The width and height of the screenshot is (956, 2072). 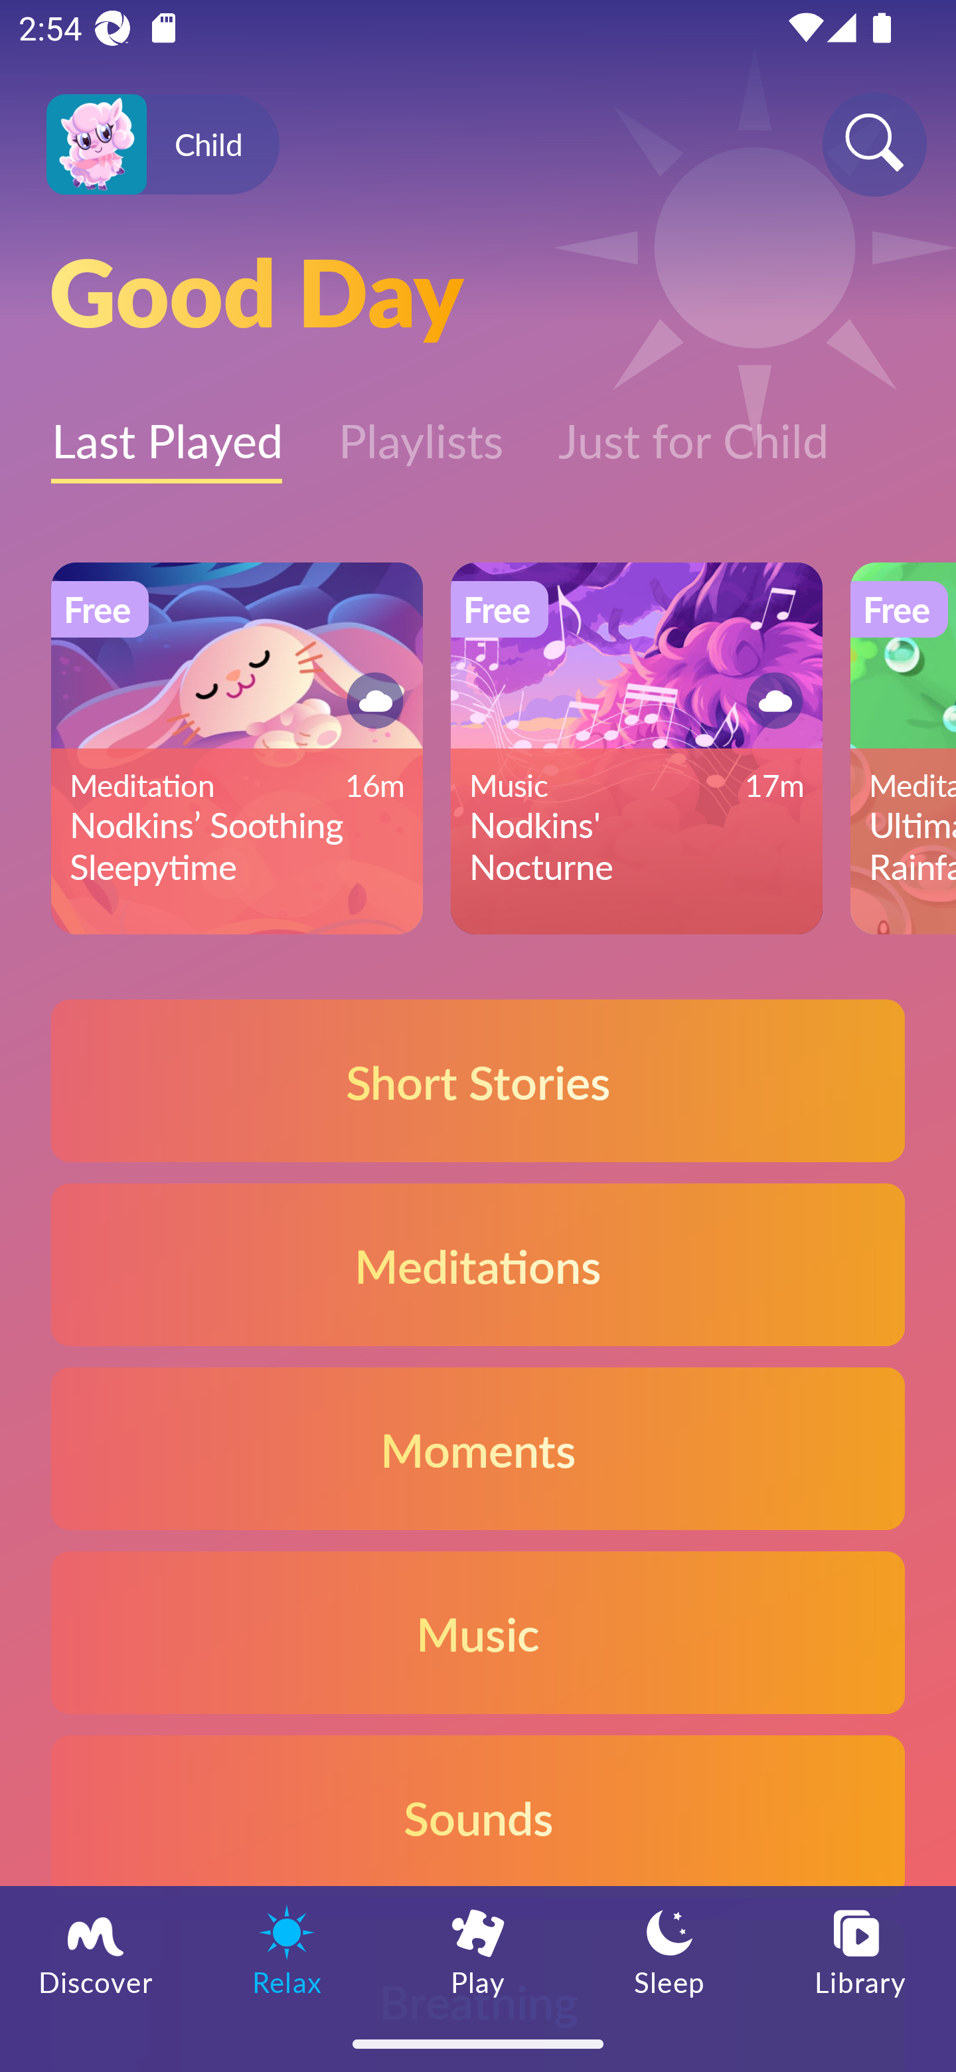 I want to click on Playlists, so click(x=420, y=426).